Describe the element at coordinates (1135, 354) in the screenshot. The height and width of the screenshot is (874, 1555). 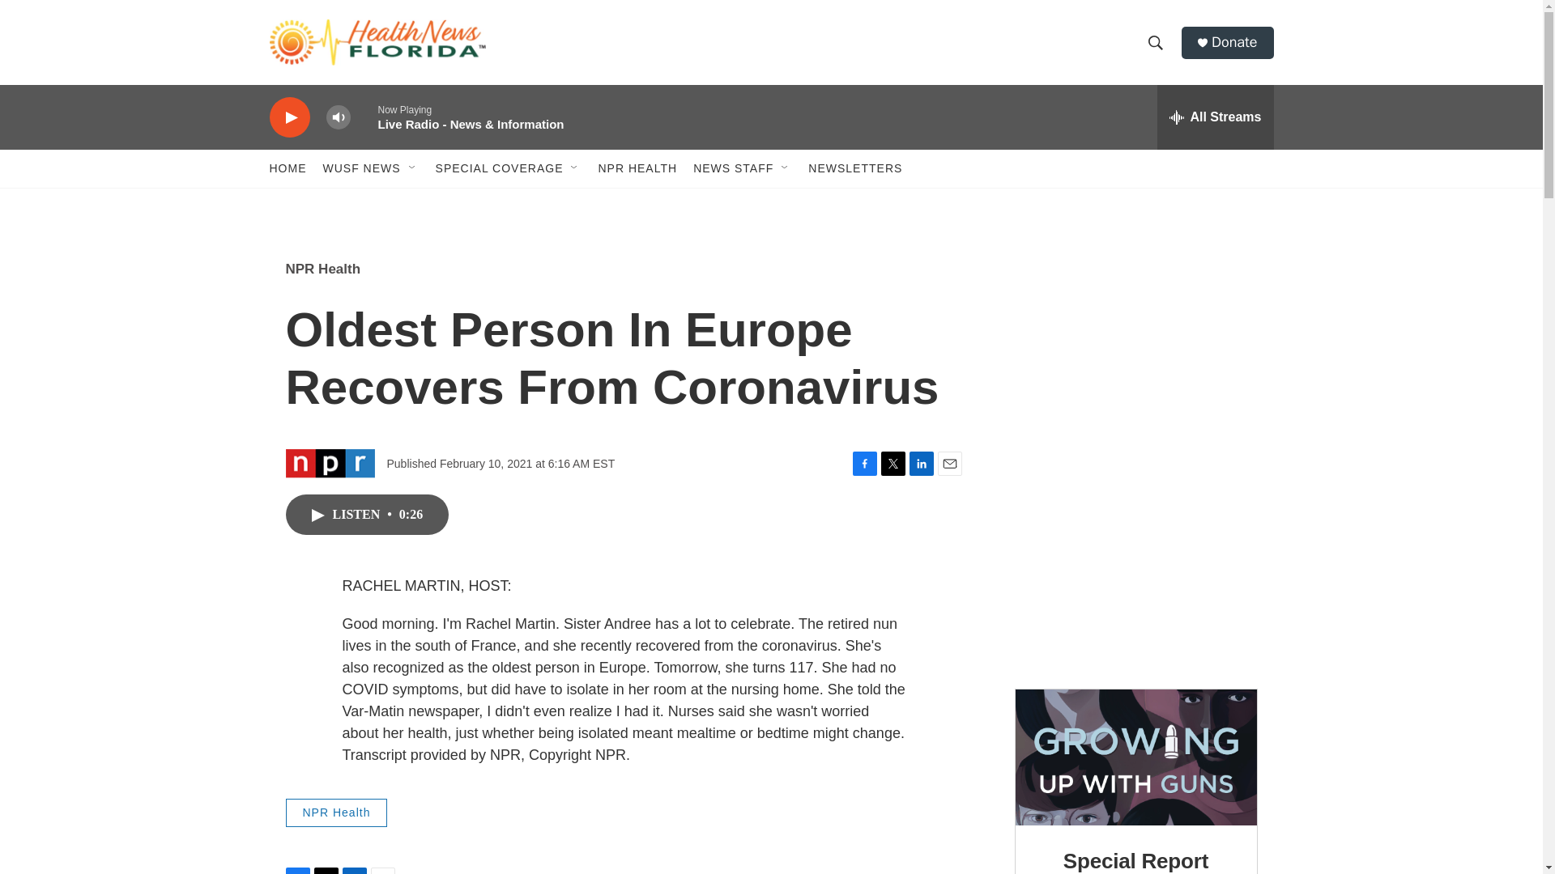
I see `3rd party ad content` at that location.